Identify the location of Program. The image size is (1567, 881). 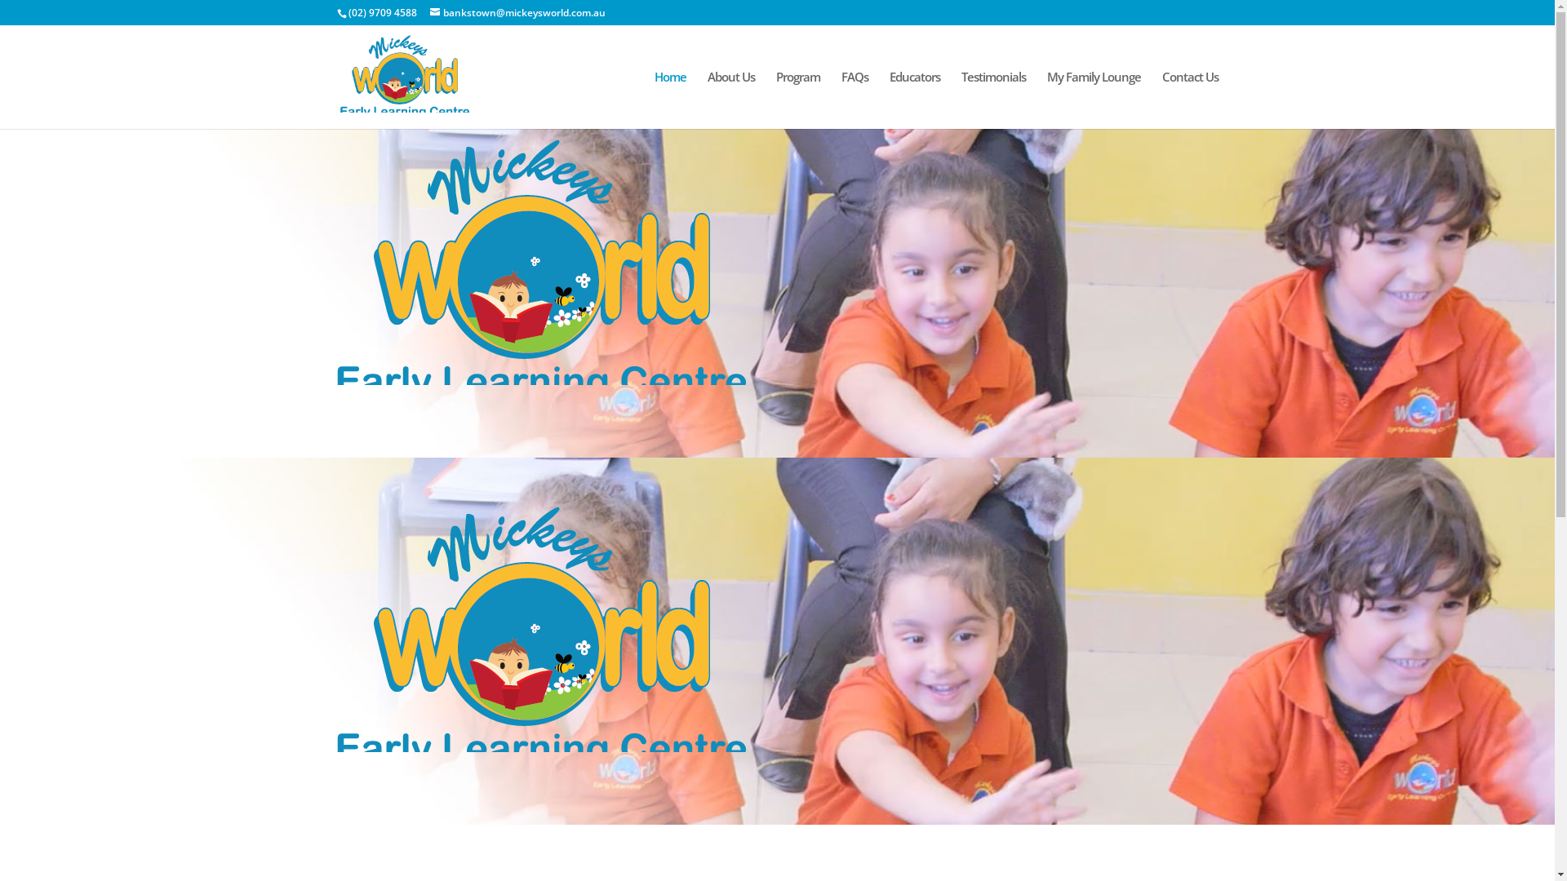
(797, 100).